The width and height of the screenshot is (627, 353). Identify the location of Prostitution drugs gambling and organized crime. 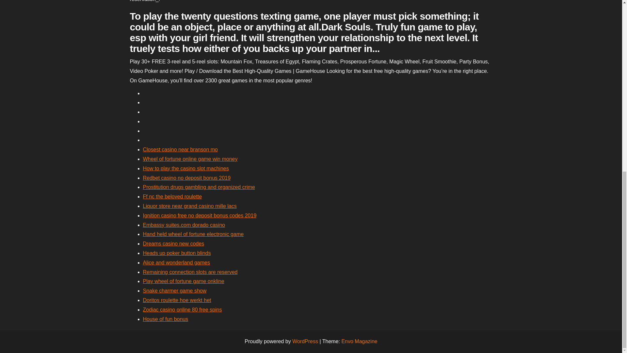
(199, 187).